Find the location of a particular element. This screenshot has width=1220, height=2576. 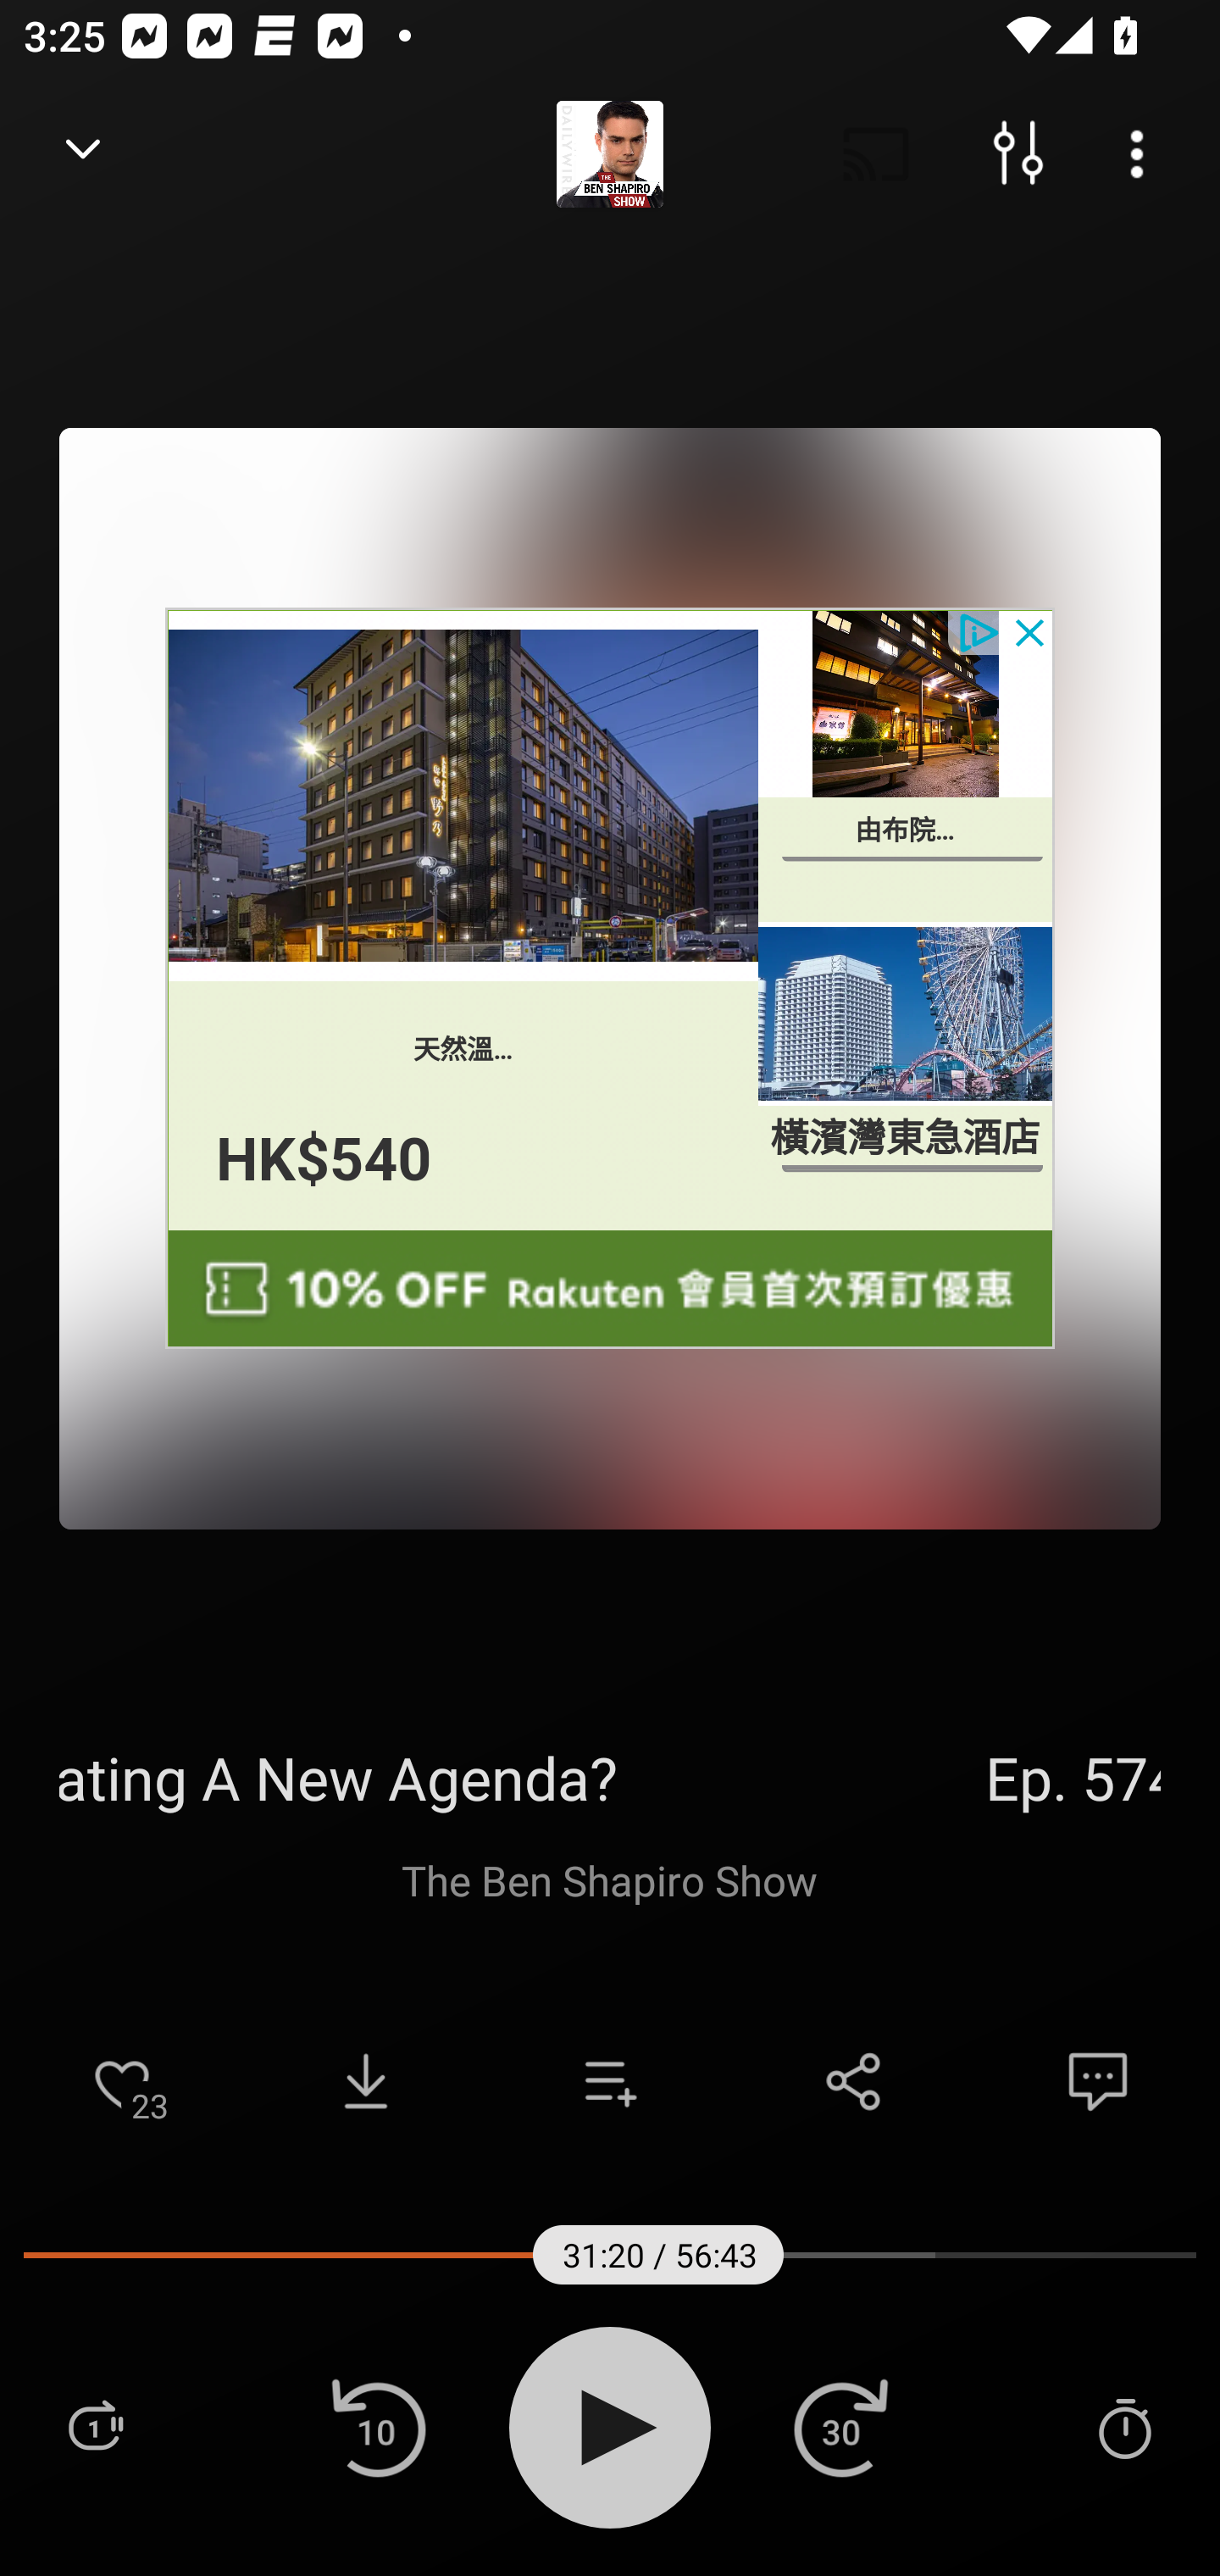

Add to Favorites is located at coordinates (122, 2081).